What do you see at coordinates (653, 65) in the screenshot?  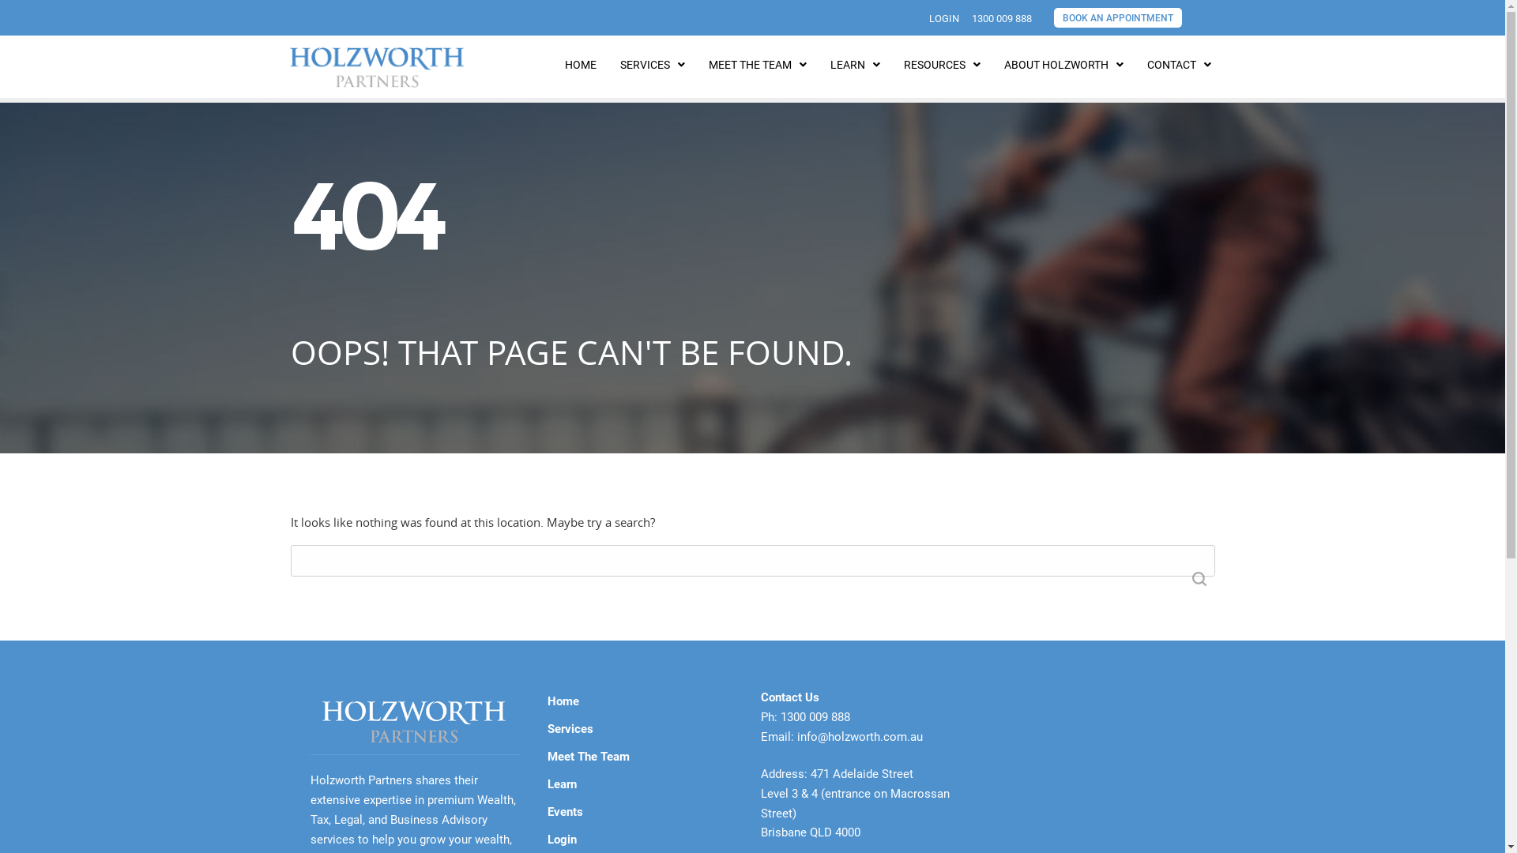 I see `SERVICES` at bounding box center [653, 65].